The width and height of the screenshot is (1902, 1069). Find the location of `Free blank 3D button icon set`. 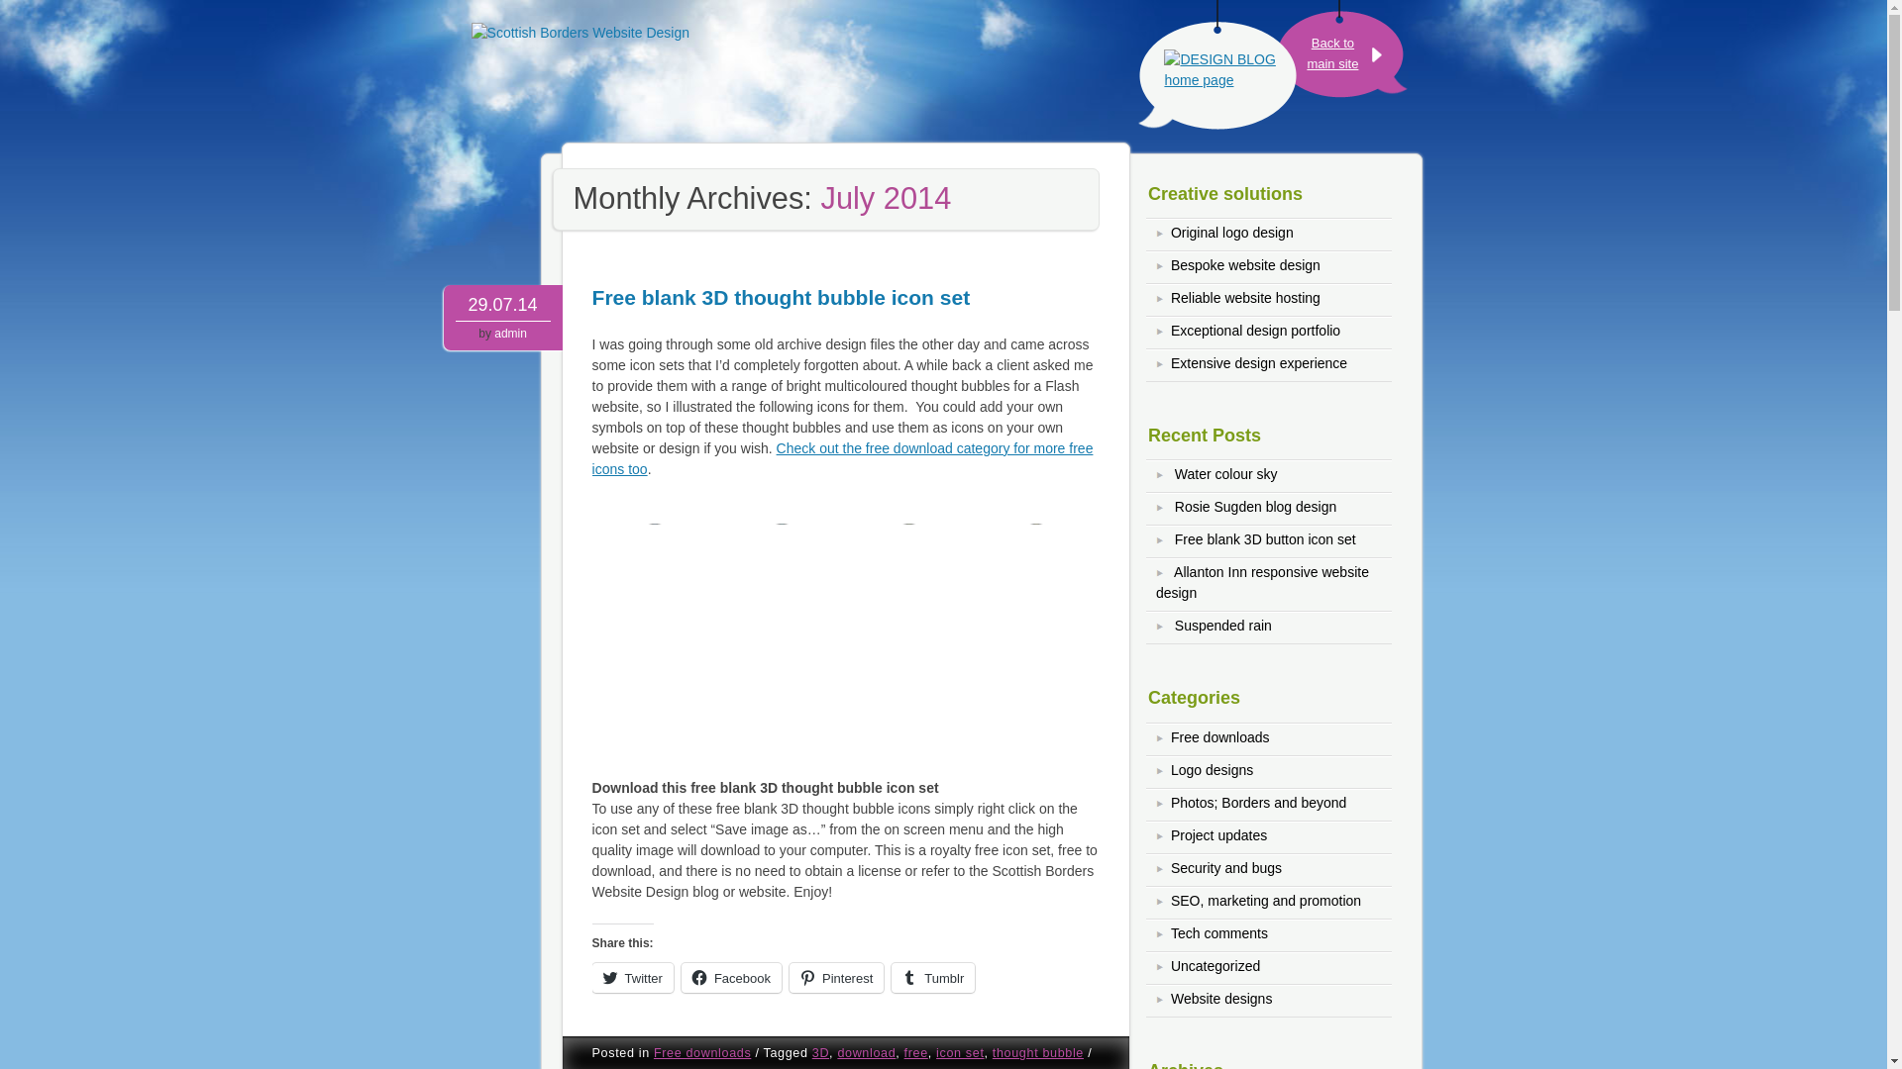

Free blank 3D button icon set is located at coordinates (1265, 538).